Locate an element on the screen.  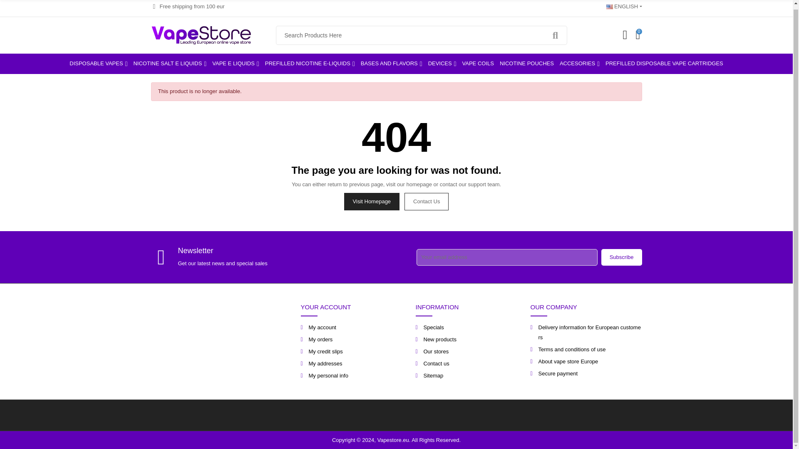
VAPE E LIQUIDS is located at coordinates (236, 63).